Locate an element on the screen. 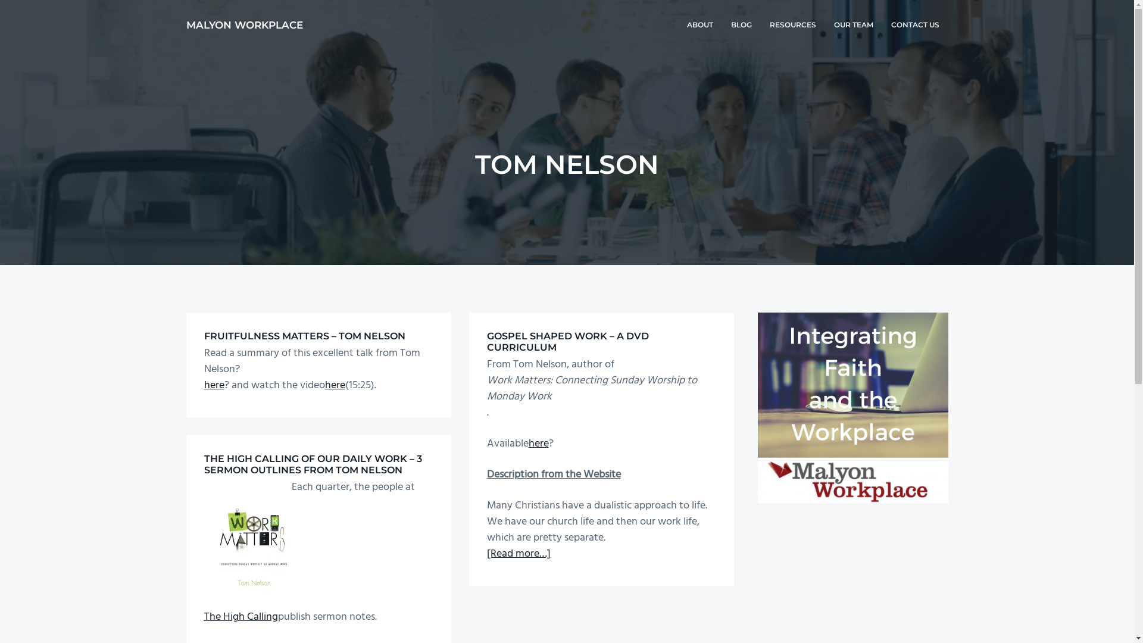 The image size is (1143, 643). MALYON WORKPLACE is located at coordinates (244, 25).